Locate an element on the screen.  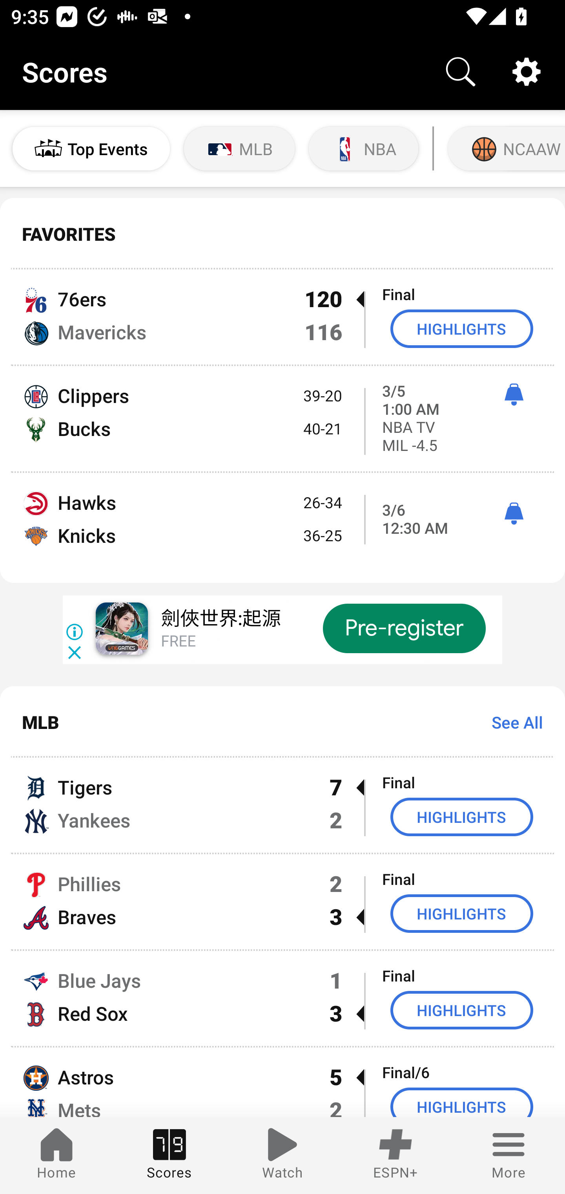
 Top Events is located at coordinates (91, 148).